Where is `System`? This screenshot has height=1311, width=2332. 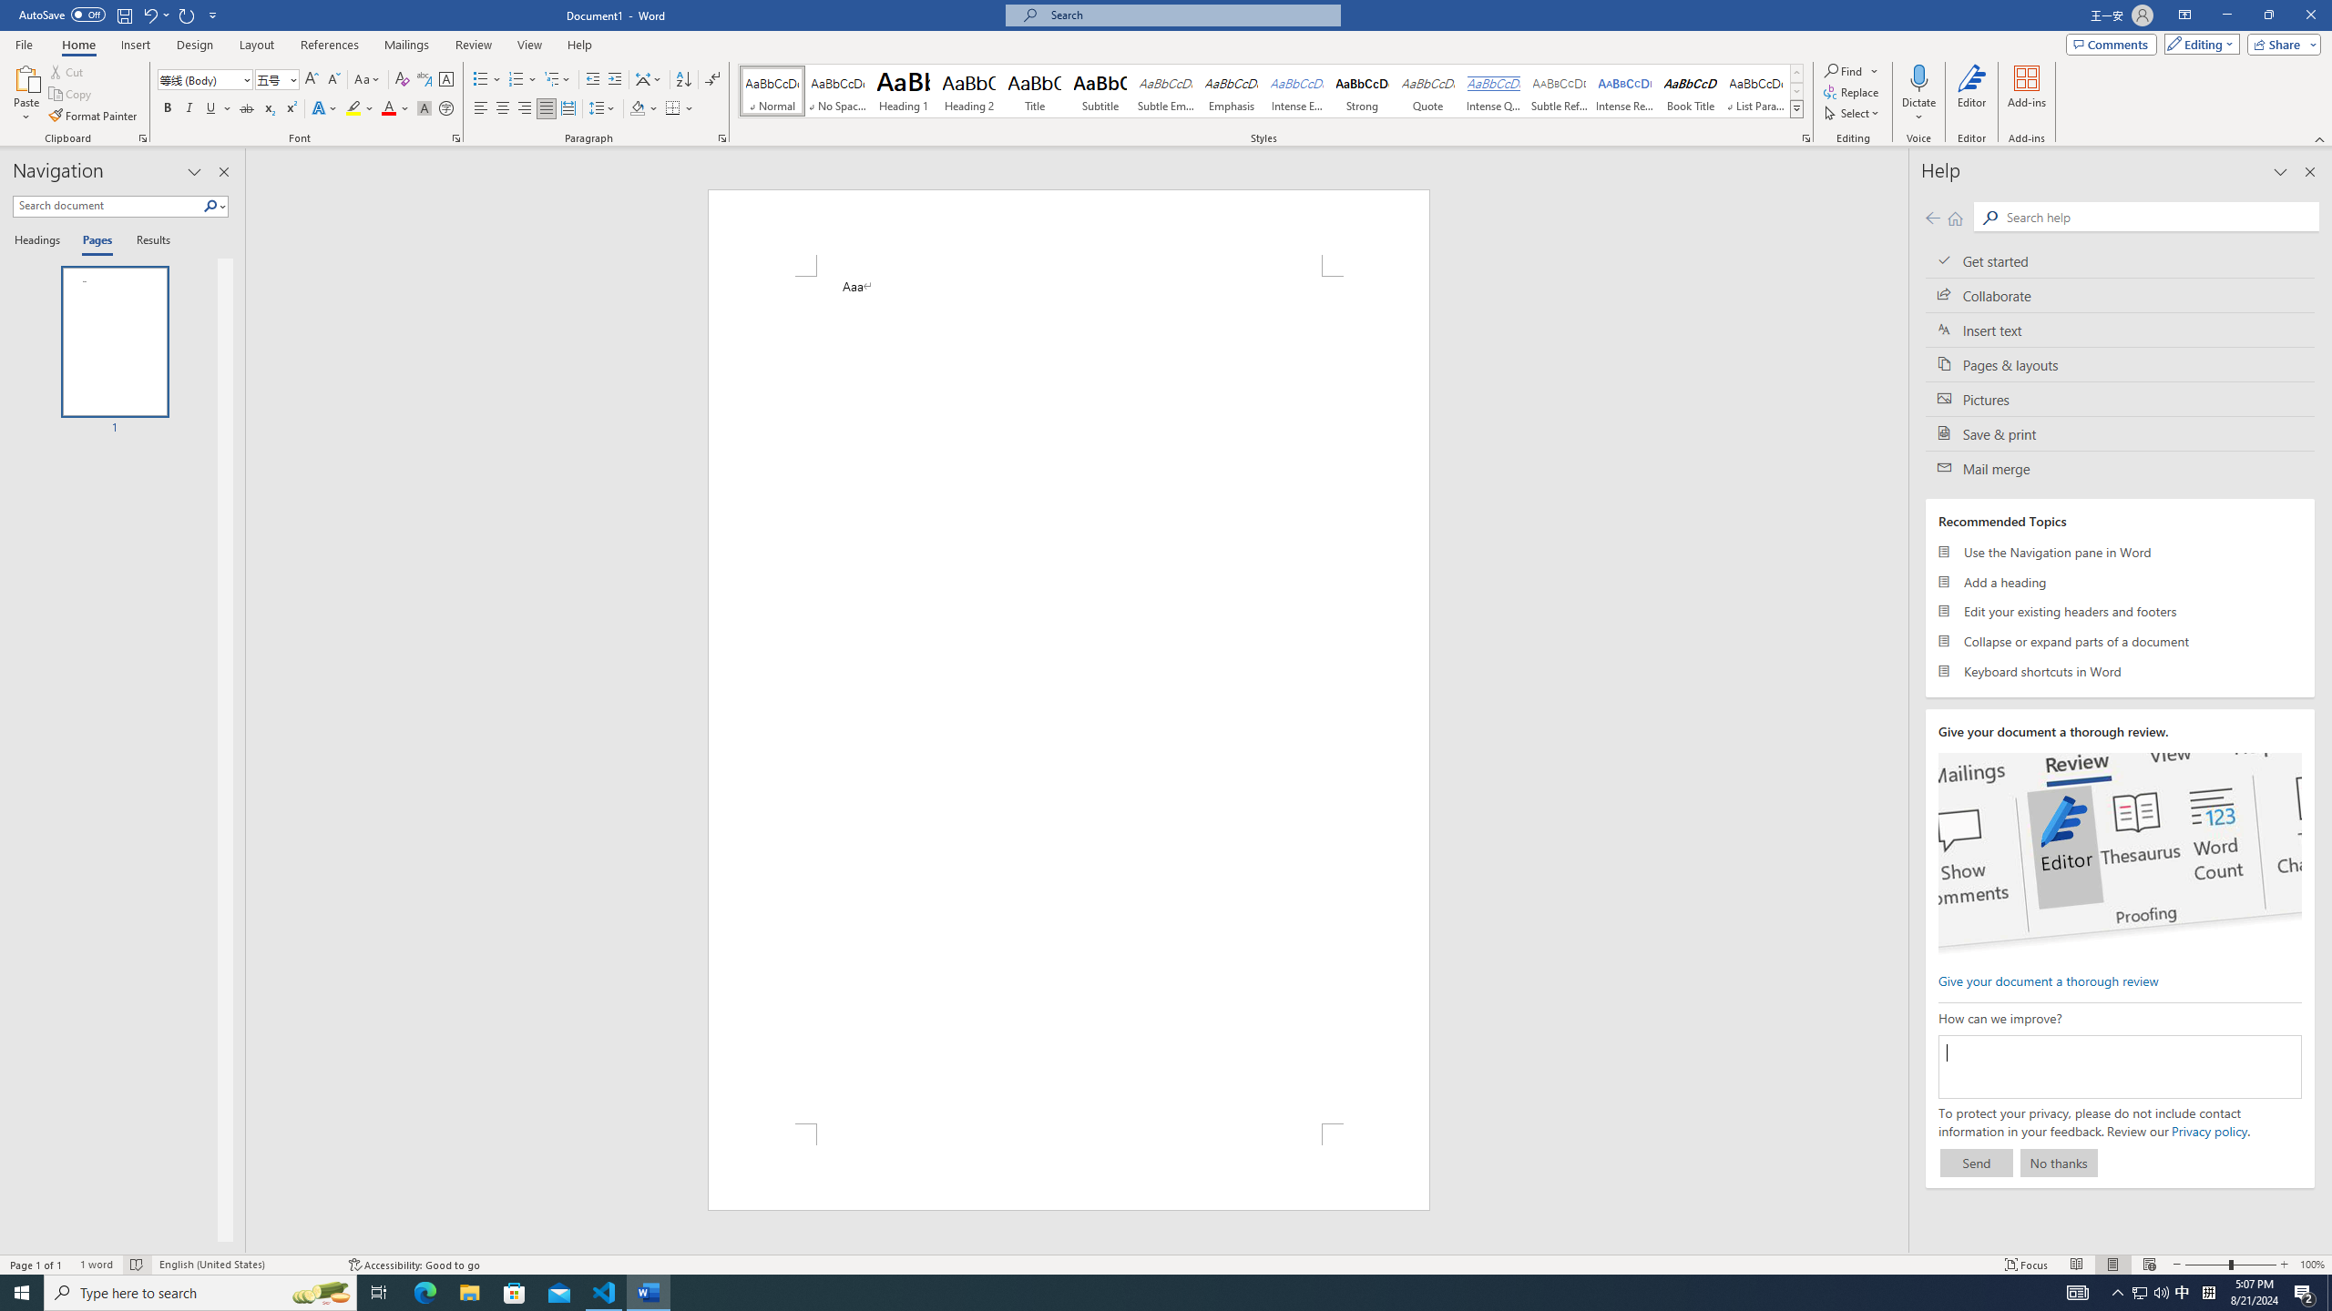 System is located at coordinates (11, 9).